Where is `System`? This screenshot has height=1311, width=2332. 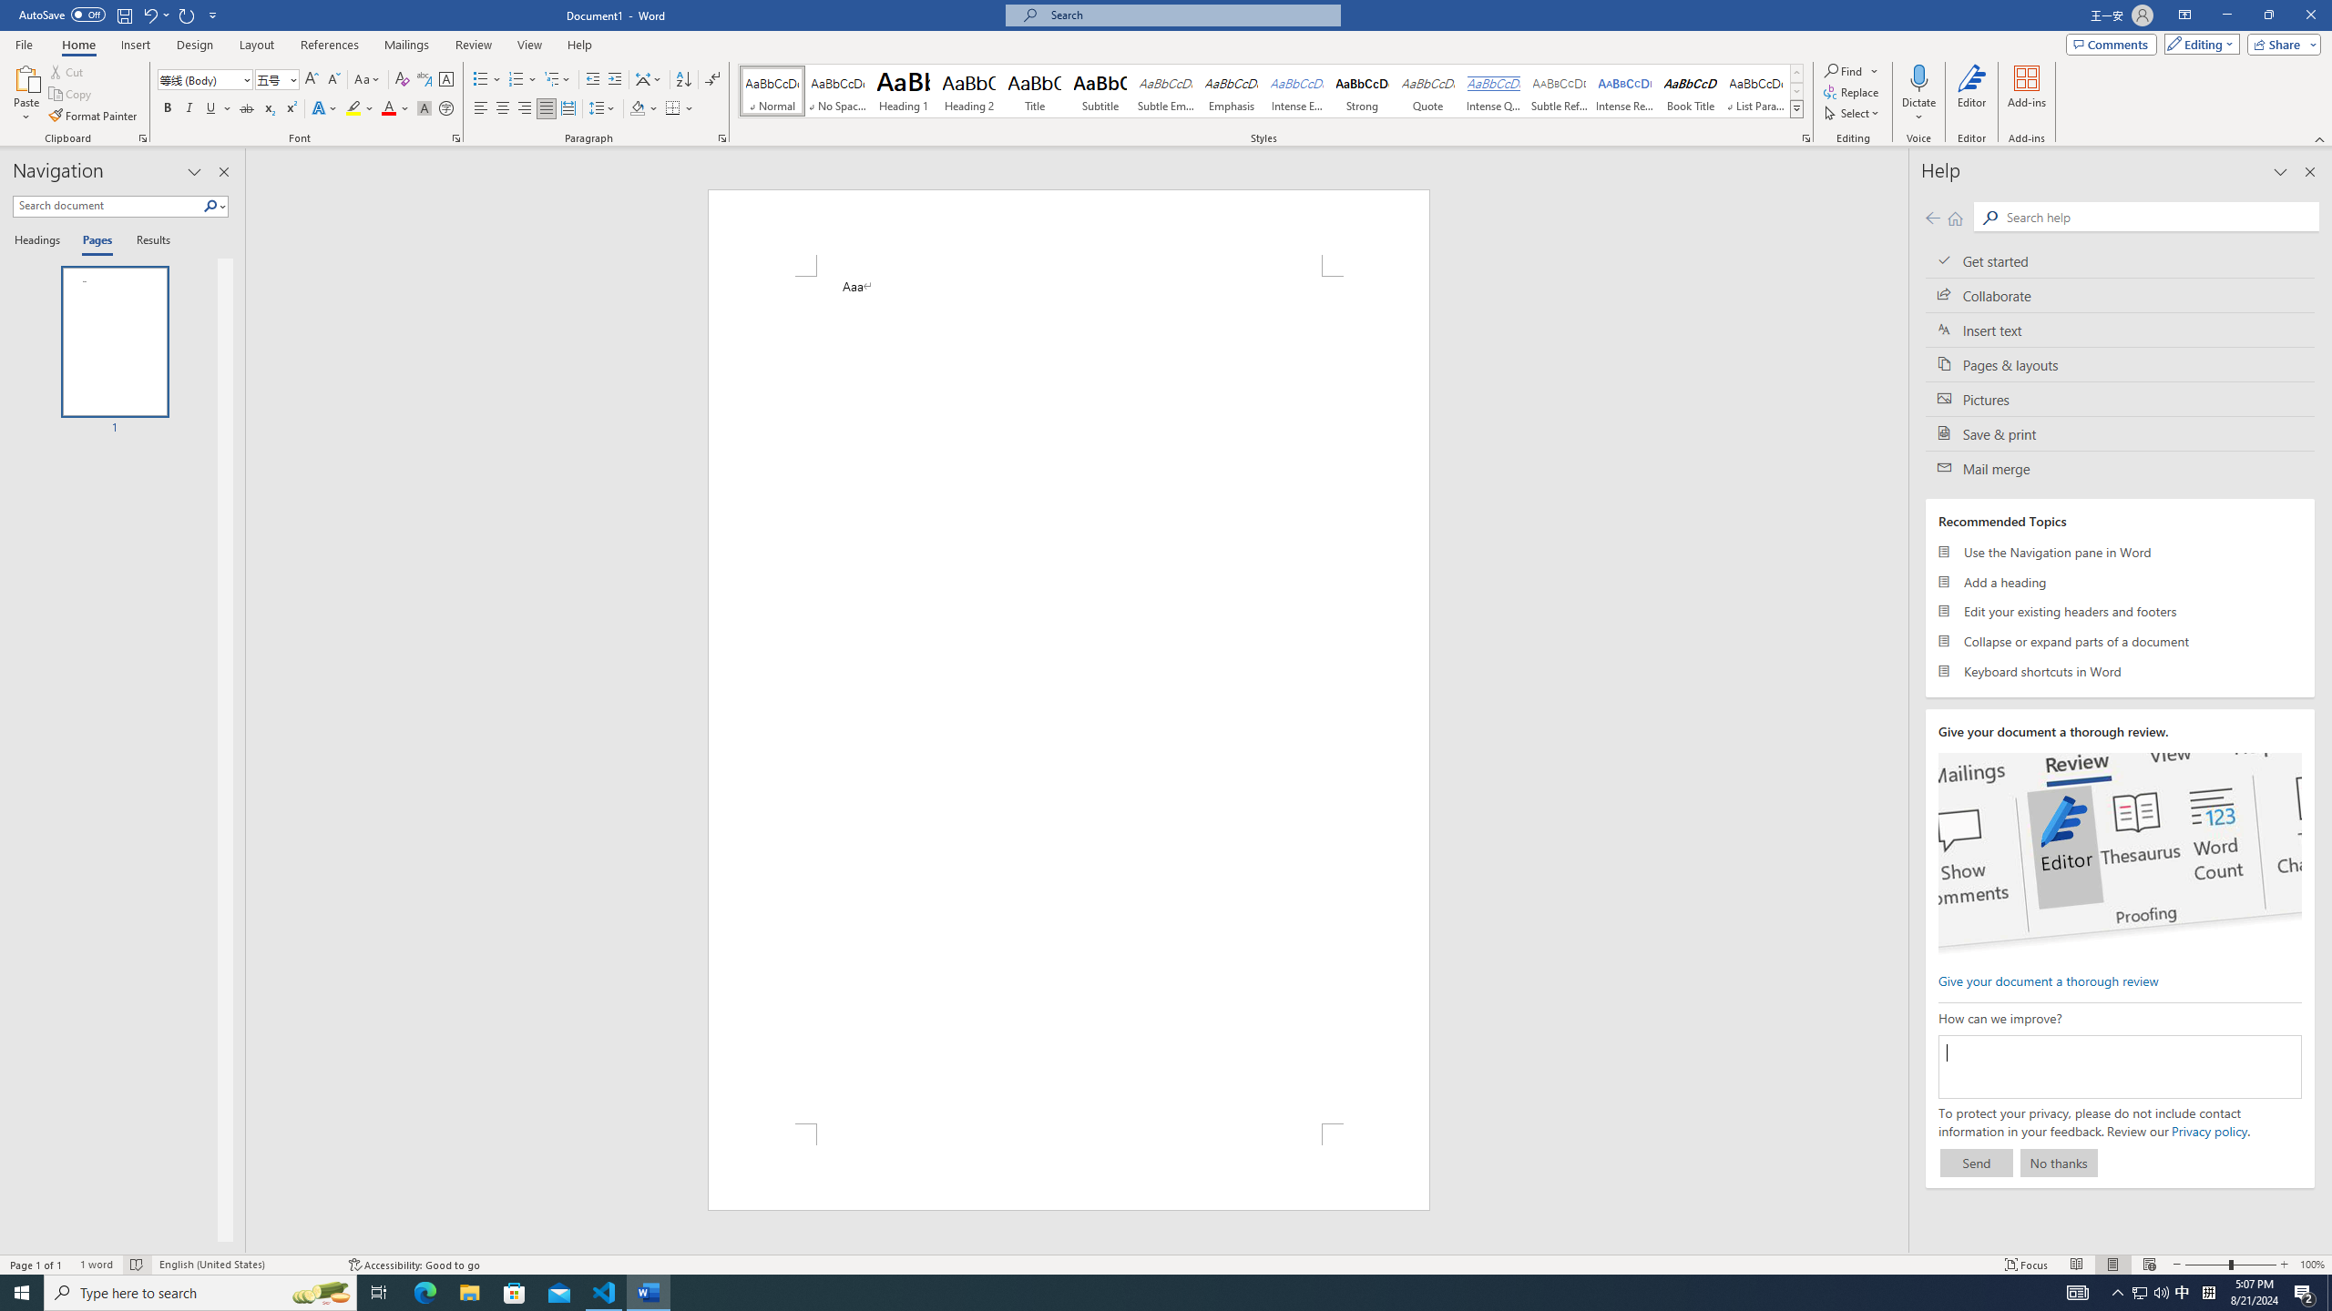 System is located at coordinates (11, 9).